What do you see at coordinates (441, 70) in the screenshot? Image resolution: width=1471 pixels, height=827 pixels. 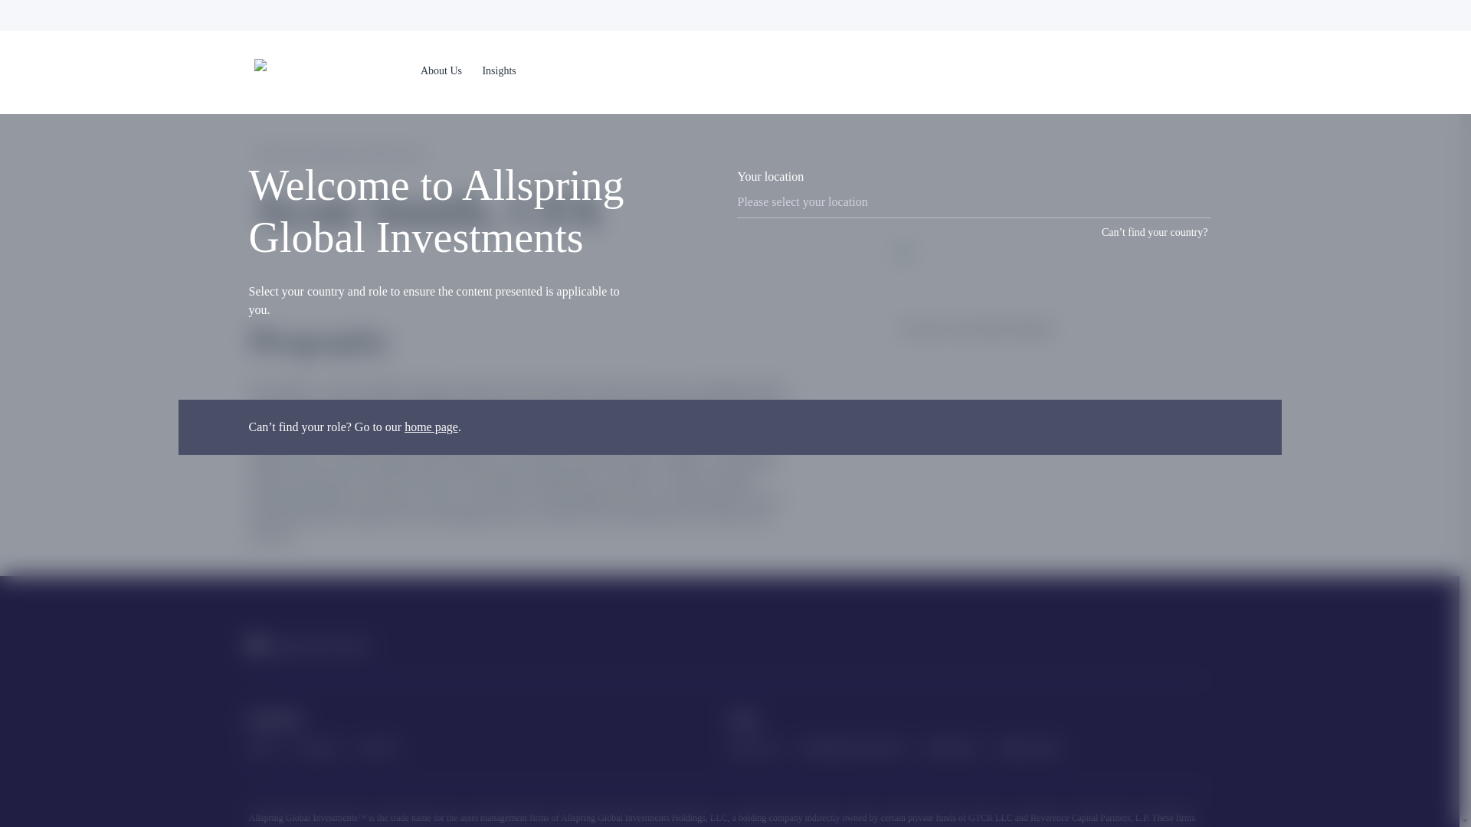 I see `About Us` at bounding box center [441, 70].